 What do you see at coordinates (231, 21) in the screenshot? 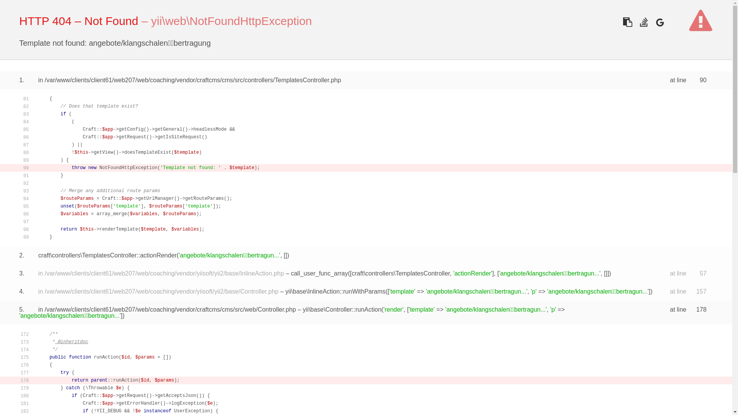
I see `yii\web\NotFoundHttpException` at bounding box center [231, 21].